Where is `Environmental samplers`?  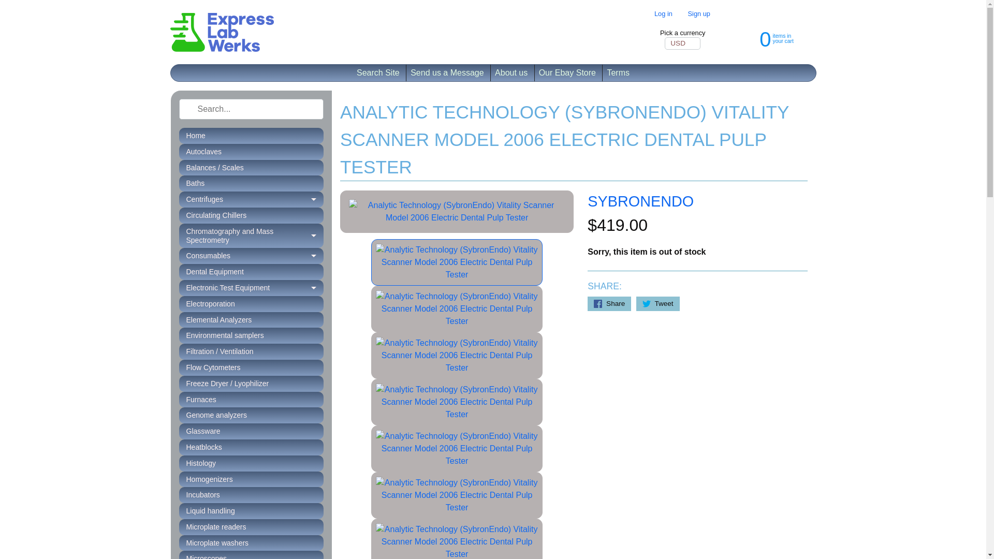
Environmental samplers is located at coordinates (251, 335).